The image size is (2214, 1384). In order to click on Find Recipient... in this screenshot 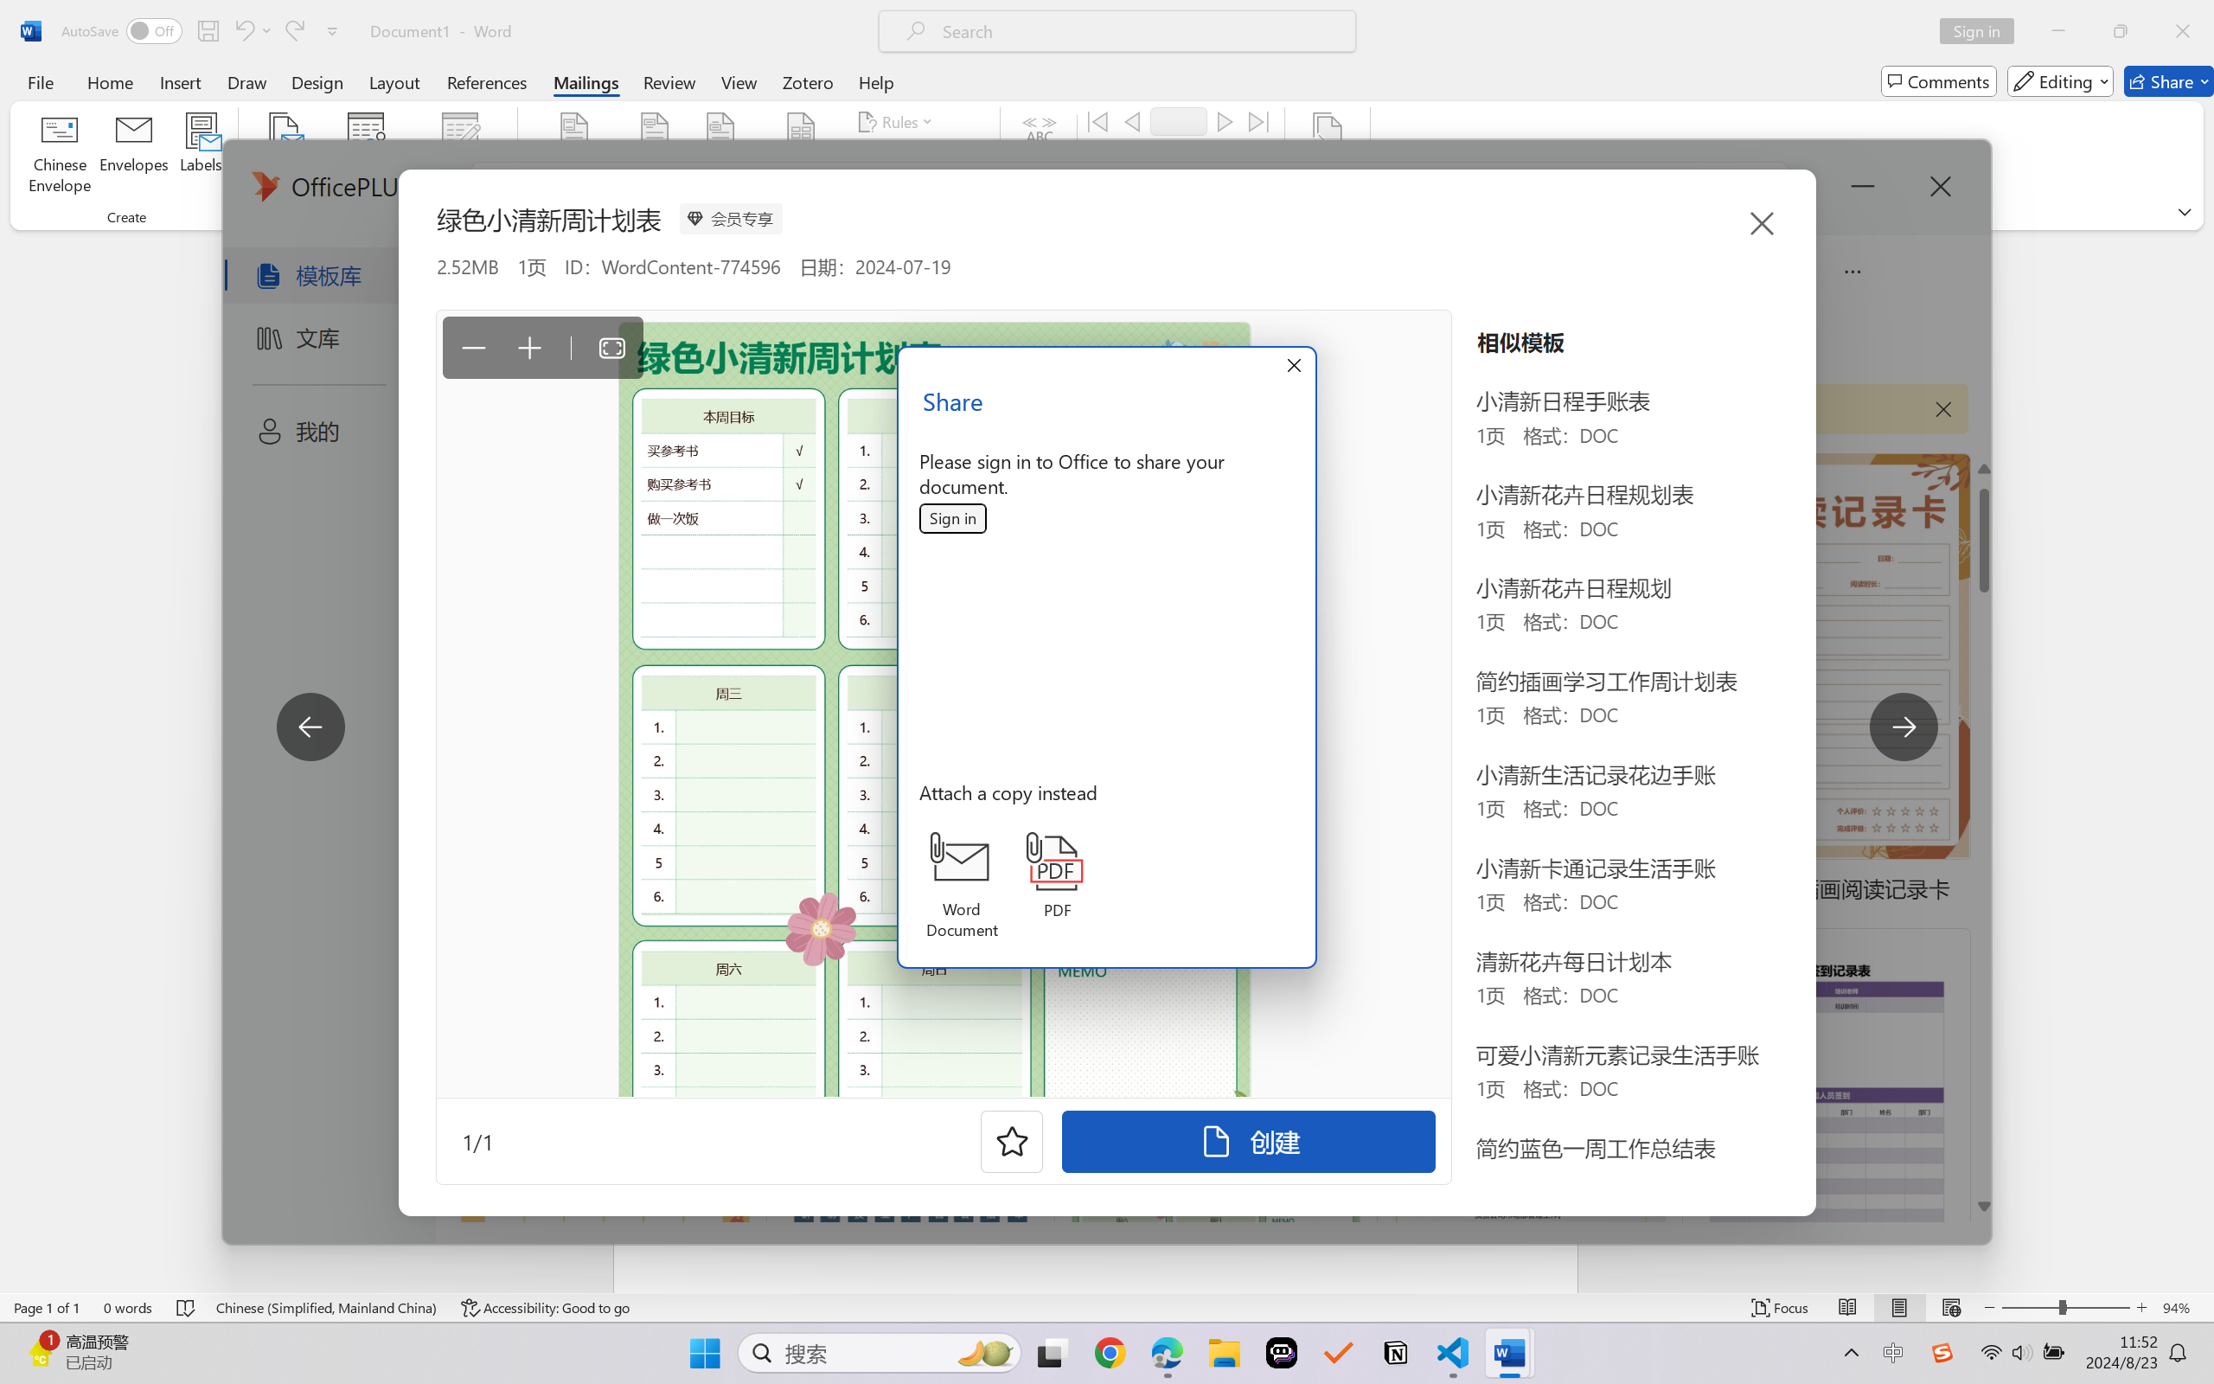, I will do `click(1154, 156)`.